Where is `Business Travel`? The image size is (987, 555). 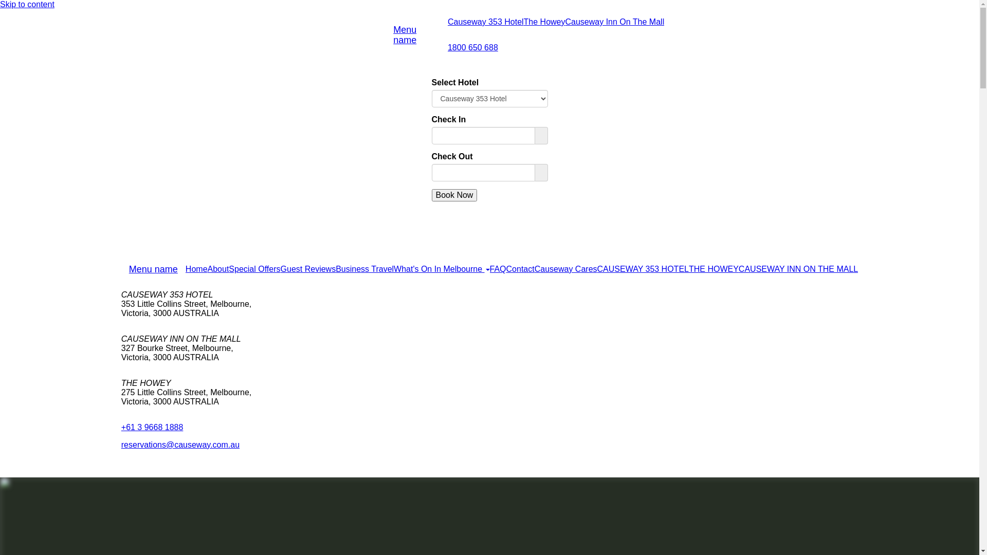 Business Travel is located at coordinates (365, 269).